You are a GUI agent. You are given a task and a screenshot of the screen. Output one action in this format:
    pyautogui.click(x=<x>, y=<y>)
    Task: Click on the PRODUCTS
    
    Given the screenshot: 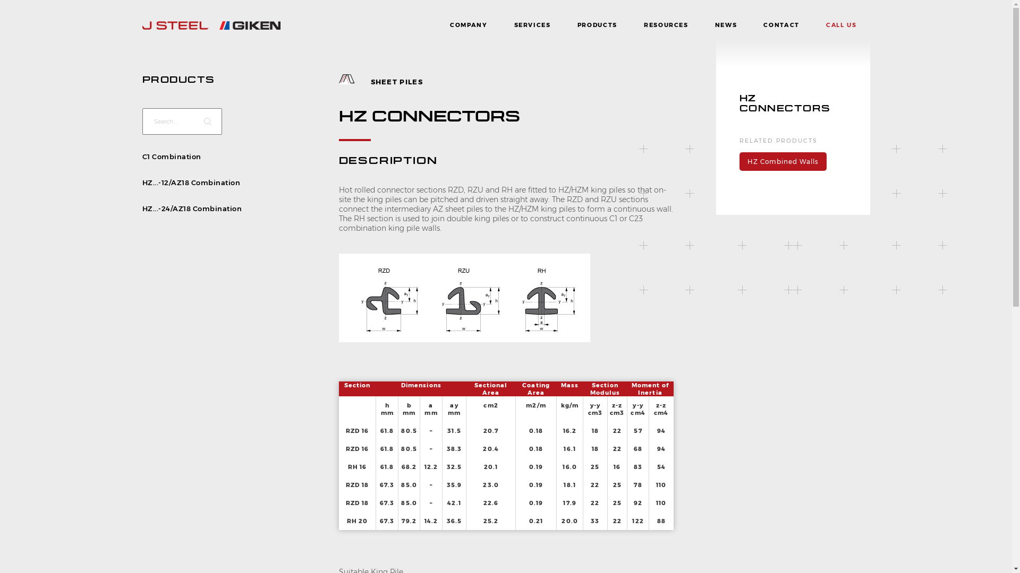 What is the action you would take?
    pyautogui.click(x=178, y=80)
    